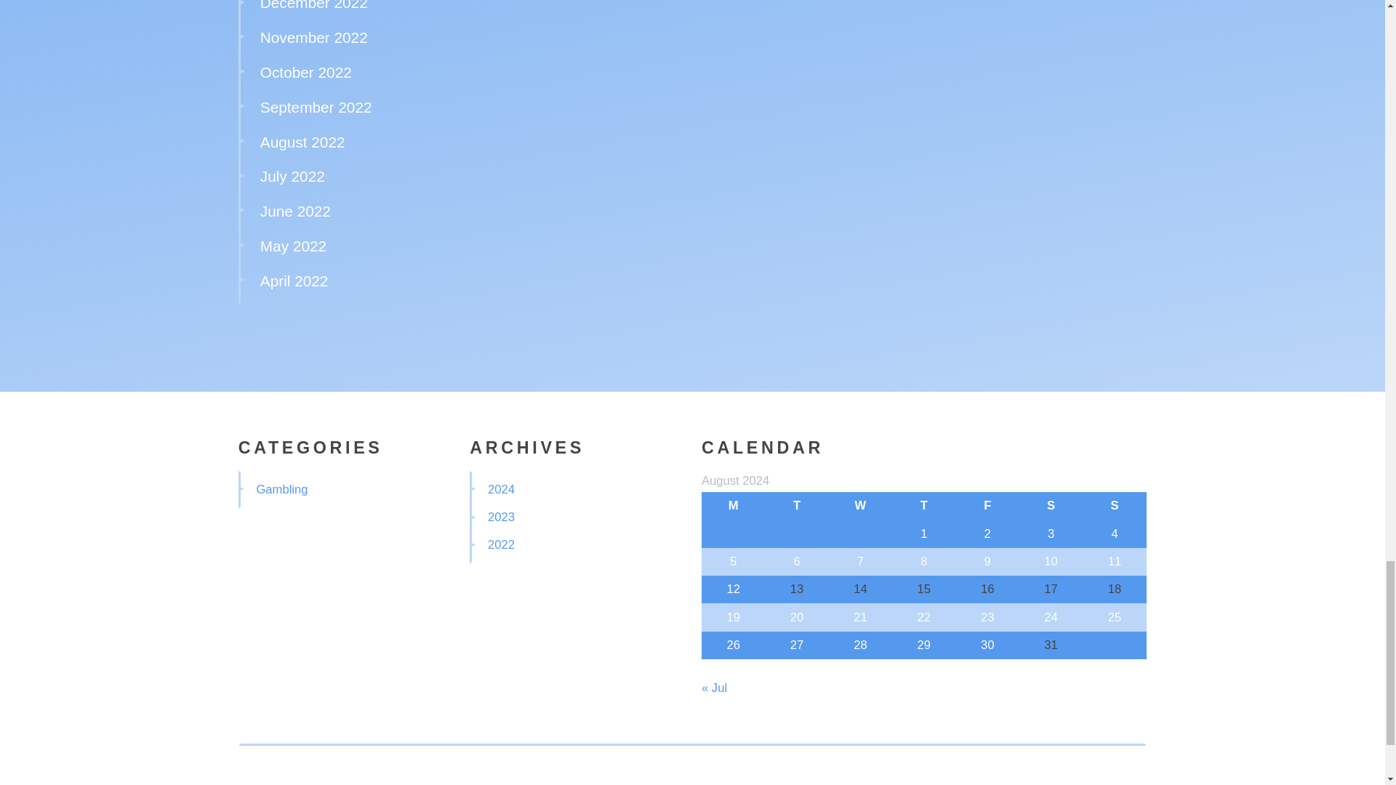 This screenshot has height=785, width=1396. What do you see at coordinates (314, 36) in the screenshot?
I see `November 2022` at bounding box center [314, 36].